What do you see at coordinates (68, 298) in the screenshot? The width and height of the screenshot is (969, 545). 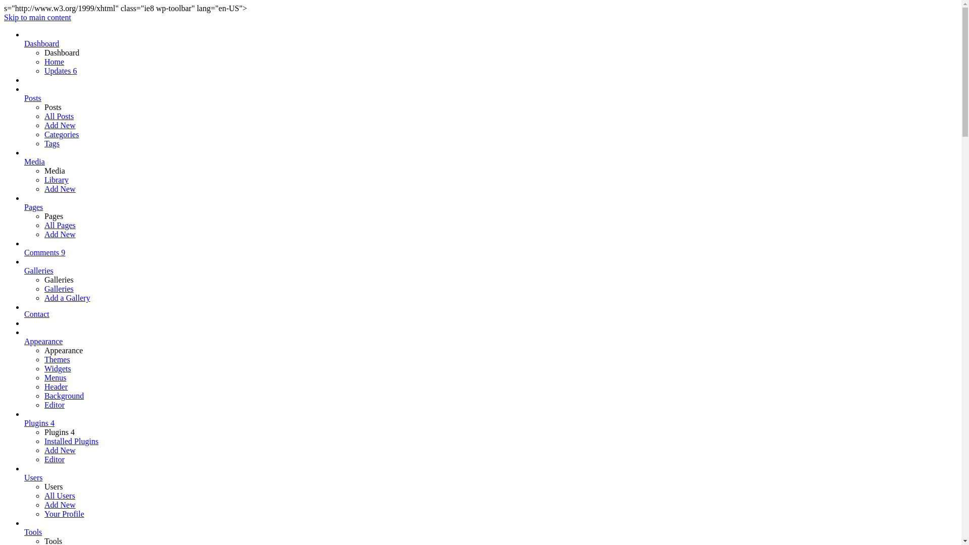 I see `Add a Gallery` at bounding box center [68, 298].